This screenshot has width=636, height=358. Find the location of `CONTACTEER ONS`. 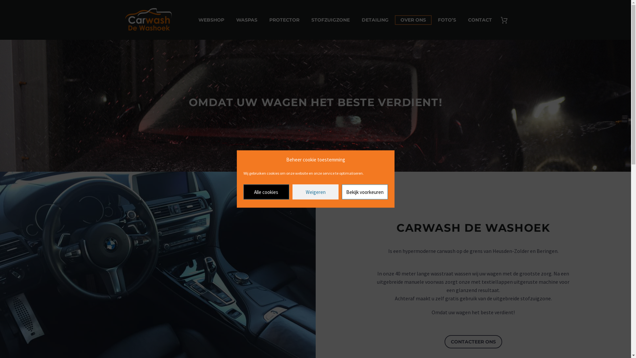

CONTACTEER ONS is located at coordinates (473, 342).